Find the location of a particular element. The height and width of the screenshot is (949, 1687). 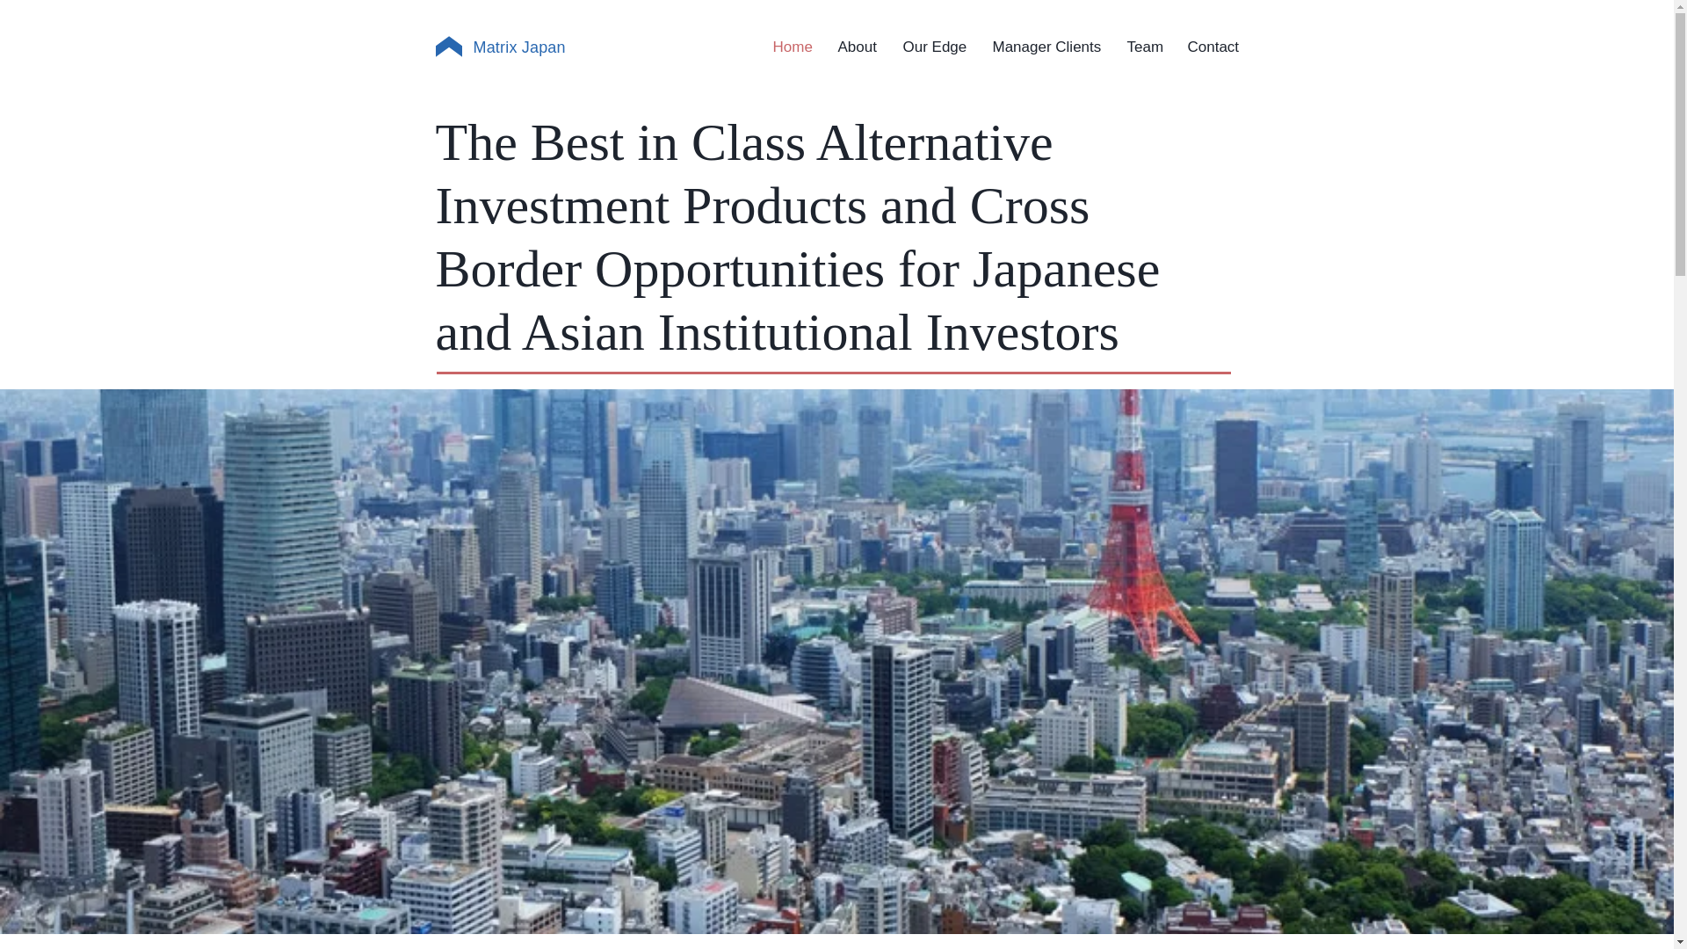

Home is located at coordinates (792, 47).